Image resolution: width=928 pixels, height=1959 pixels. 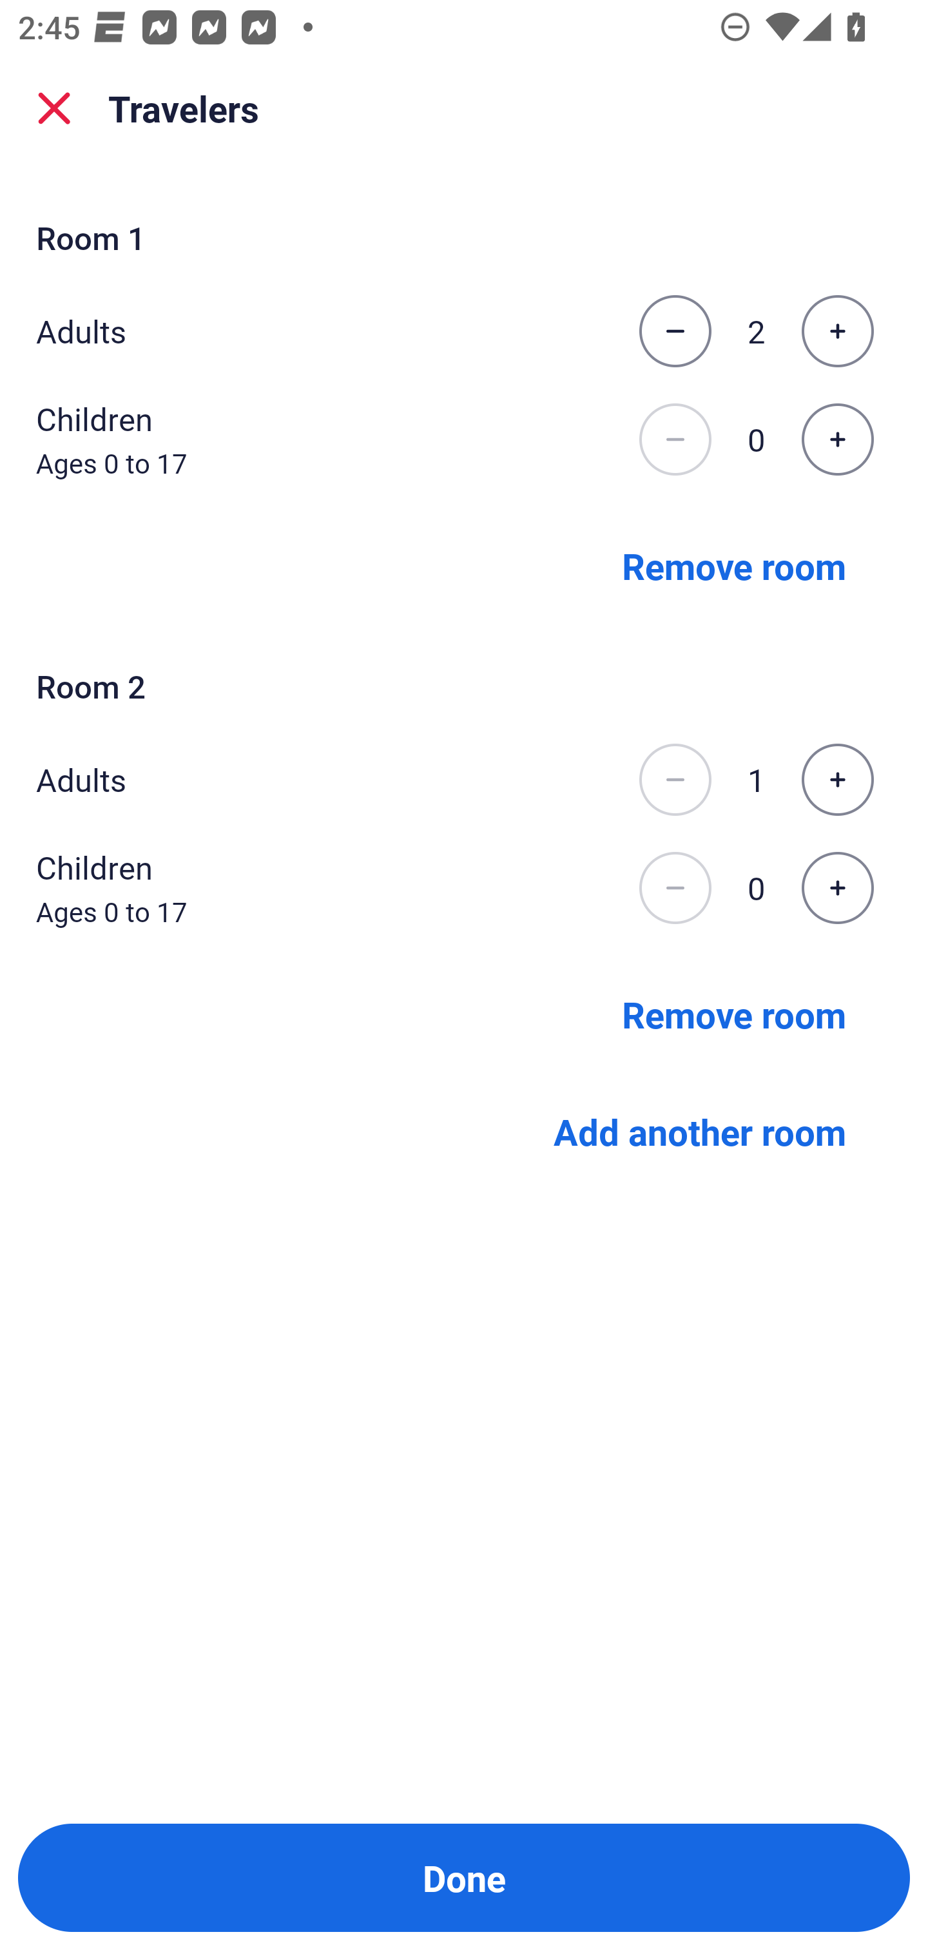 I want to click on Increase the number of children, so click(x=837, y=888).